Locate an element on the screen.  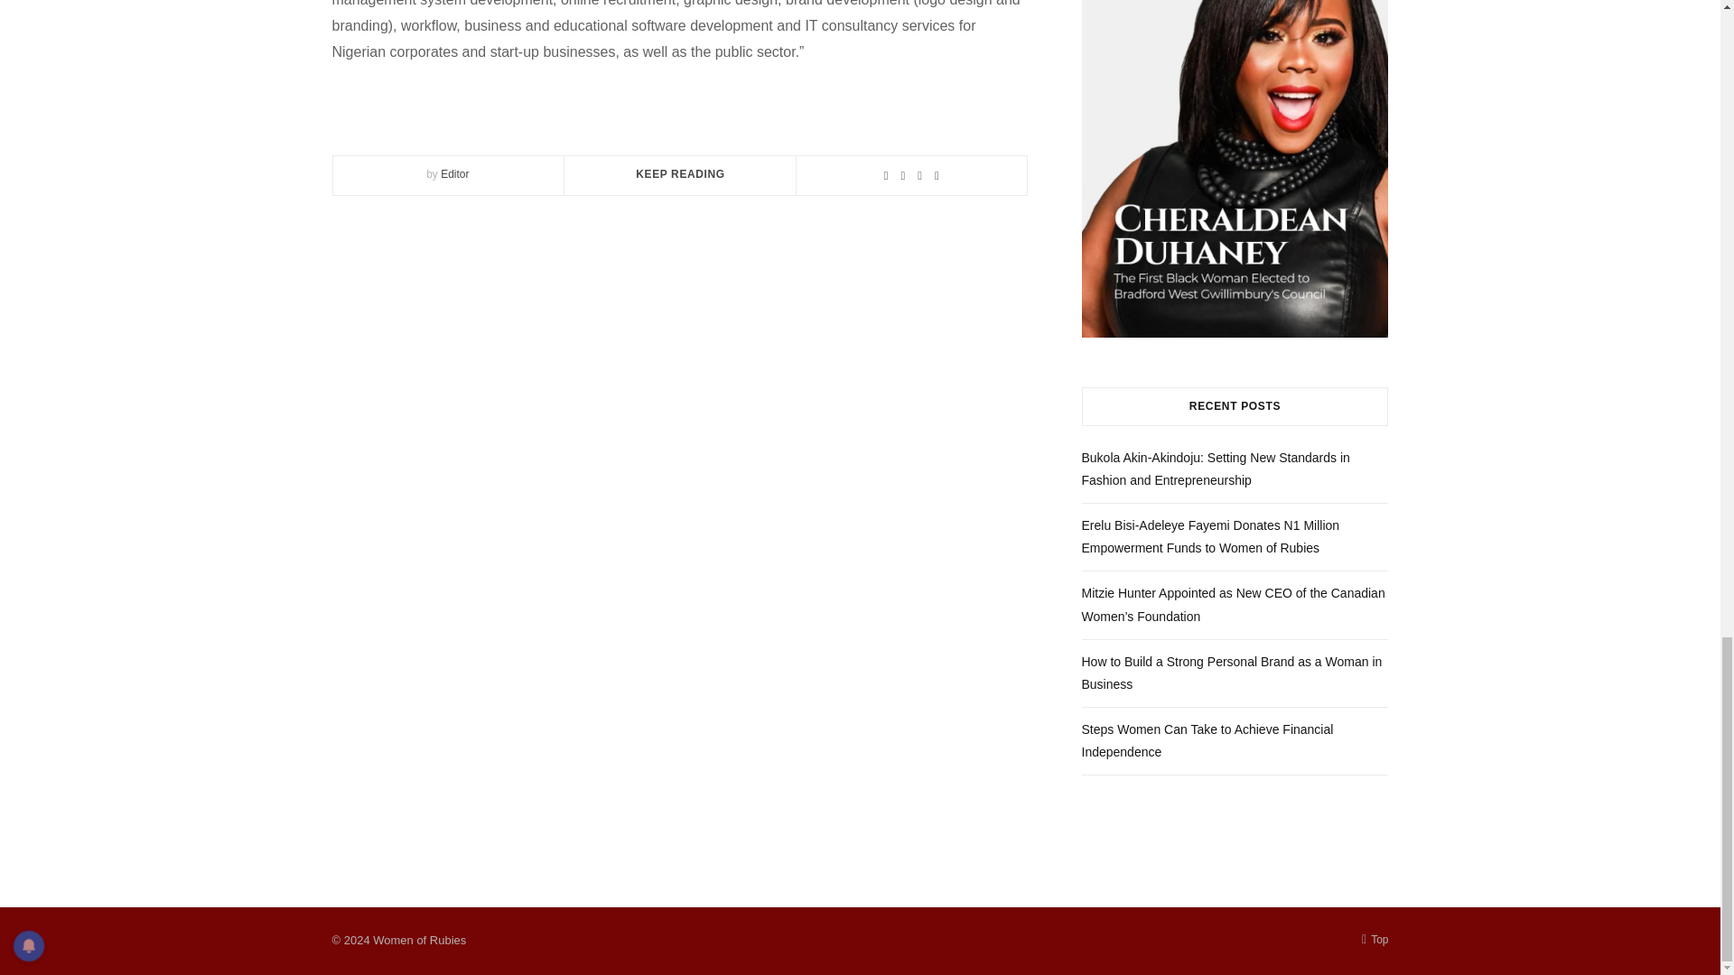
Steps Women Can Take to Achieve Financial Independence is located at coordinates (1207, 740).